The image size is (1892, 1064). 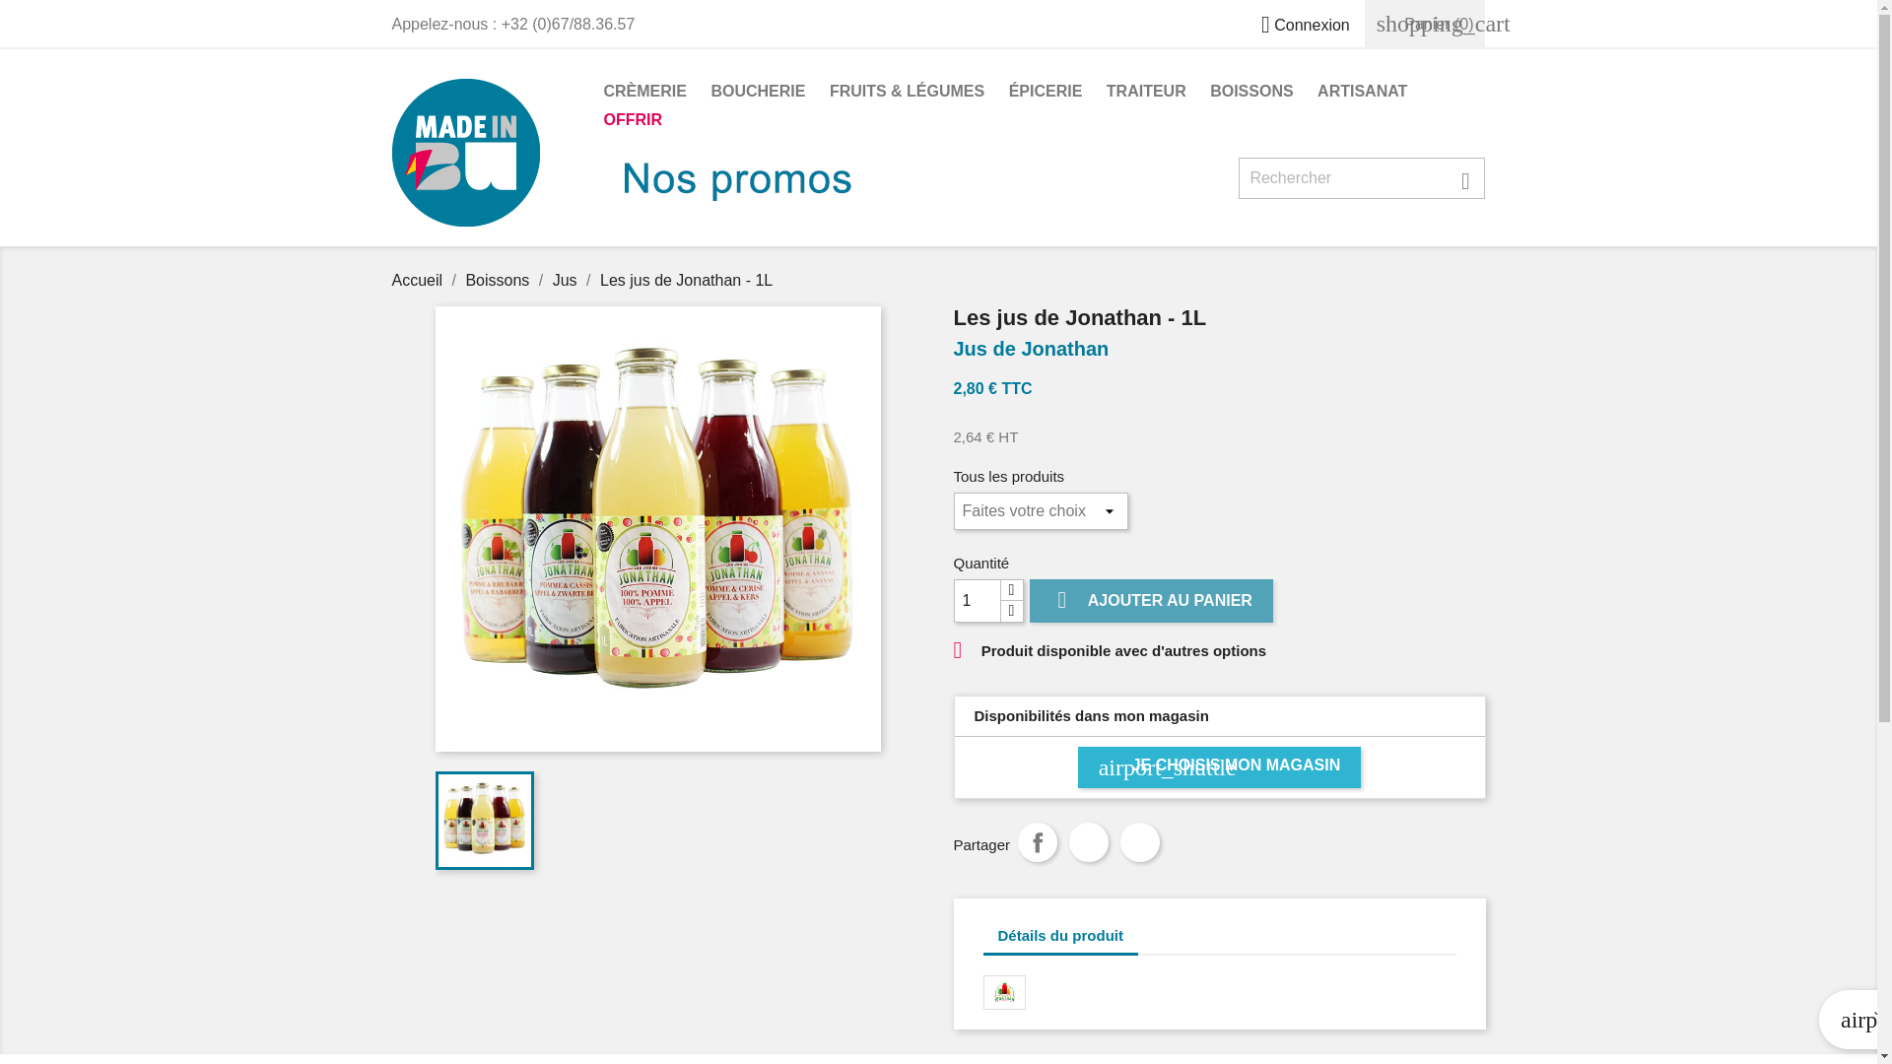 What do you see at coordinates (1251, 93) in the screenshot?
I see `BOISSONS` at bounding box center [1251, 93].